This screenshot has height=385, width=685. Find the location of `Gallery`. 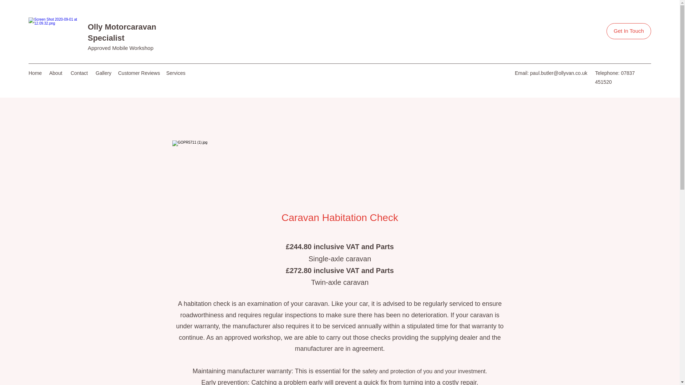

Gallery is located at coordinates (103, 73).